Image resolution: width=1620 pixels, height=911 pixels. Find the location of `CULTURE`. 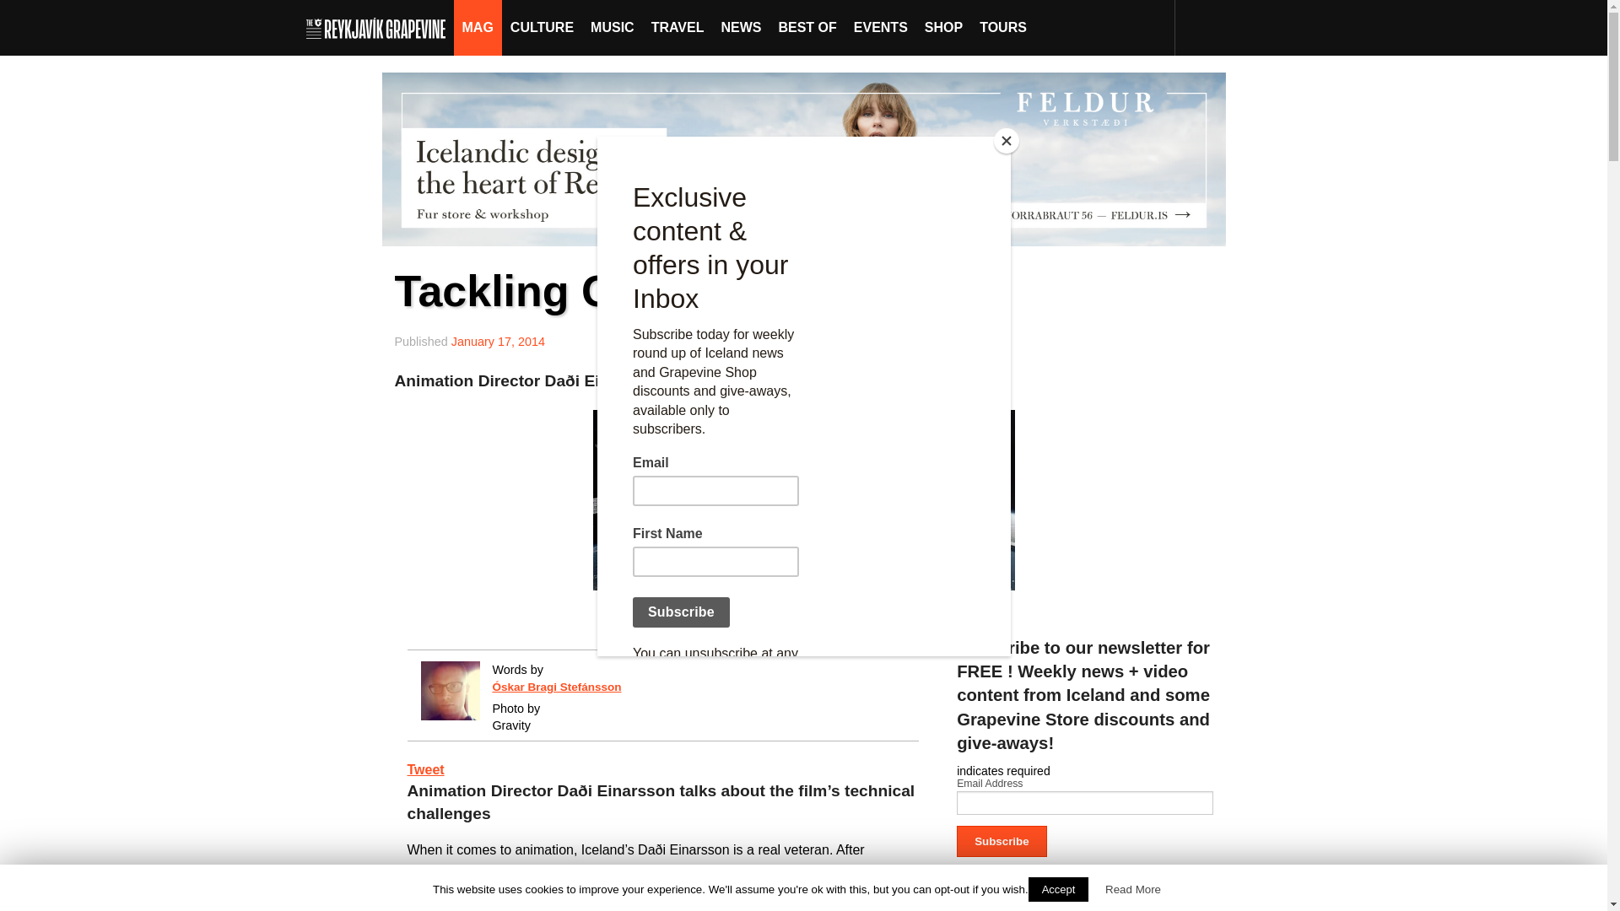

CULTURE is located at coordinates (542, 27).